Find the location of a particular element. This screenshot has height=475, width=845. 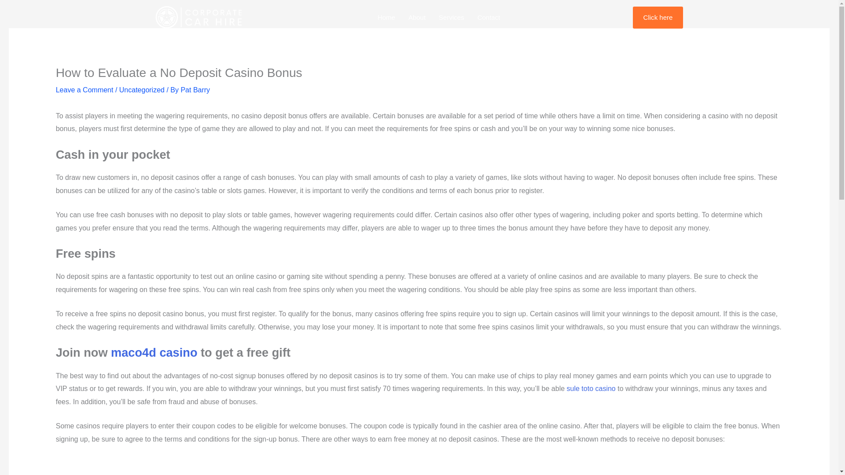

View all posts by Pat Barry is located at coordinates (195, 90).